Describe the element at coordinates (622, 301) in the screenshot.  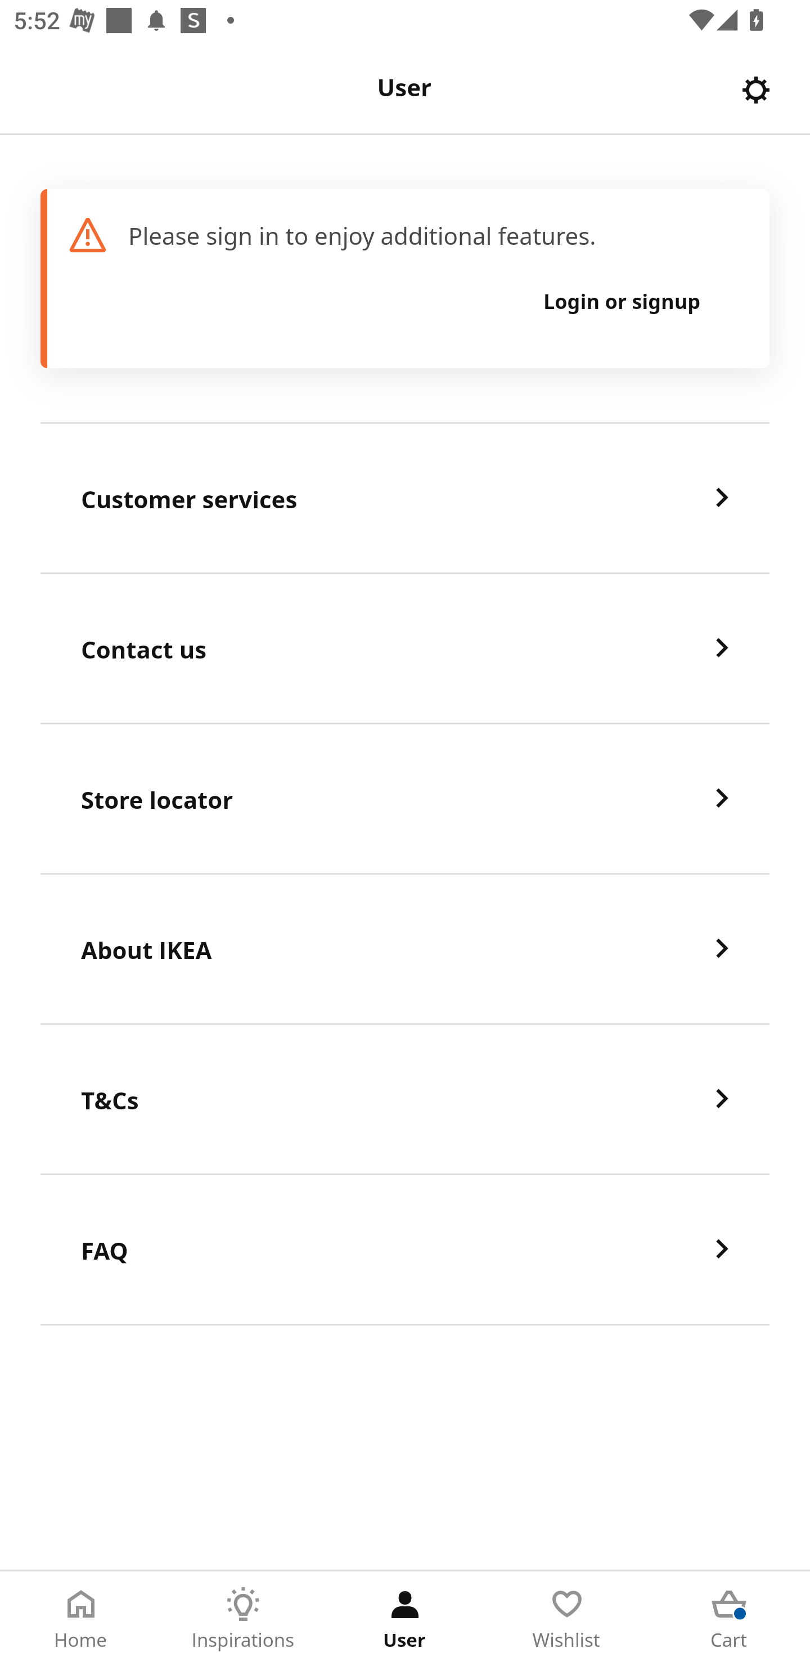
I see `Login or signup` at that location.